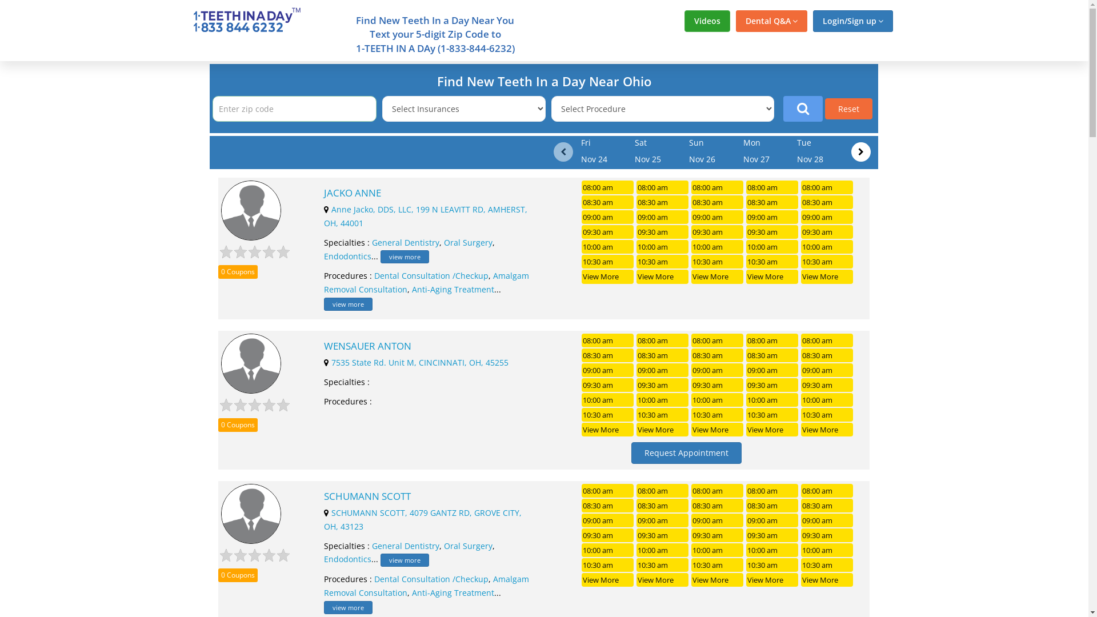  Describe the element at coordinates (772, 400) in the screenshot. I see `10:00 am` at that location.